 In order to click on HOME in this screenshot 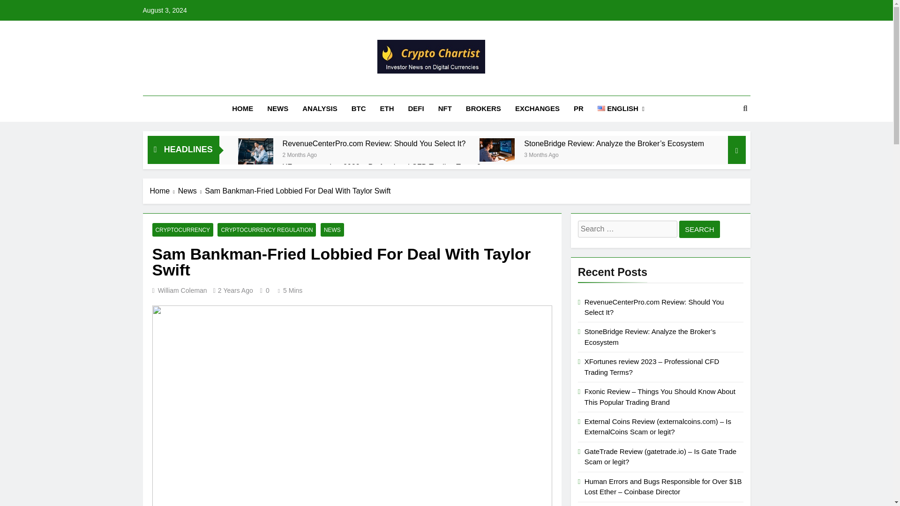, I will do `click(242, 109)`.